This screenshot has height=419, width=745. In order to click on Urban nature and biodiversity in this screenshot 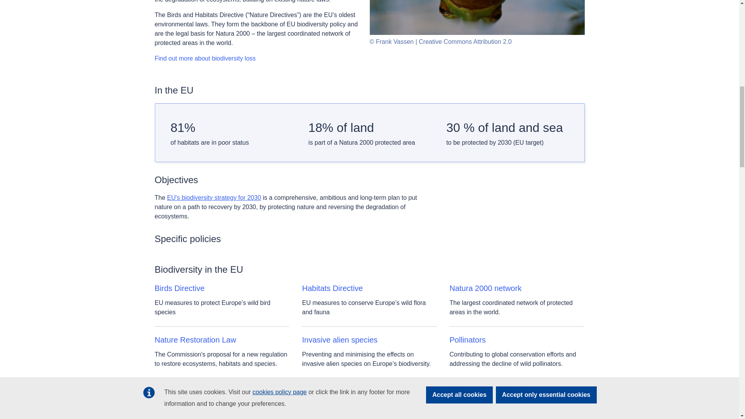, I will do `click(205, 391)`.